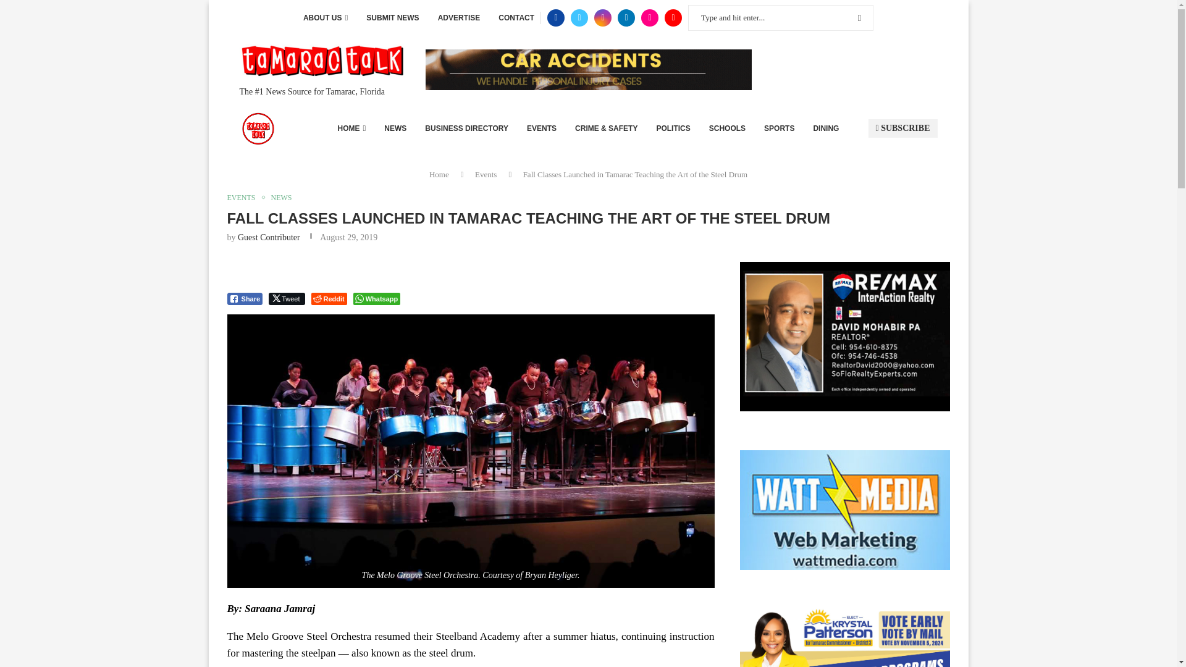  I want to click on POLITICS, so click(673, 128).